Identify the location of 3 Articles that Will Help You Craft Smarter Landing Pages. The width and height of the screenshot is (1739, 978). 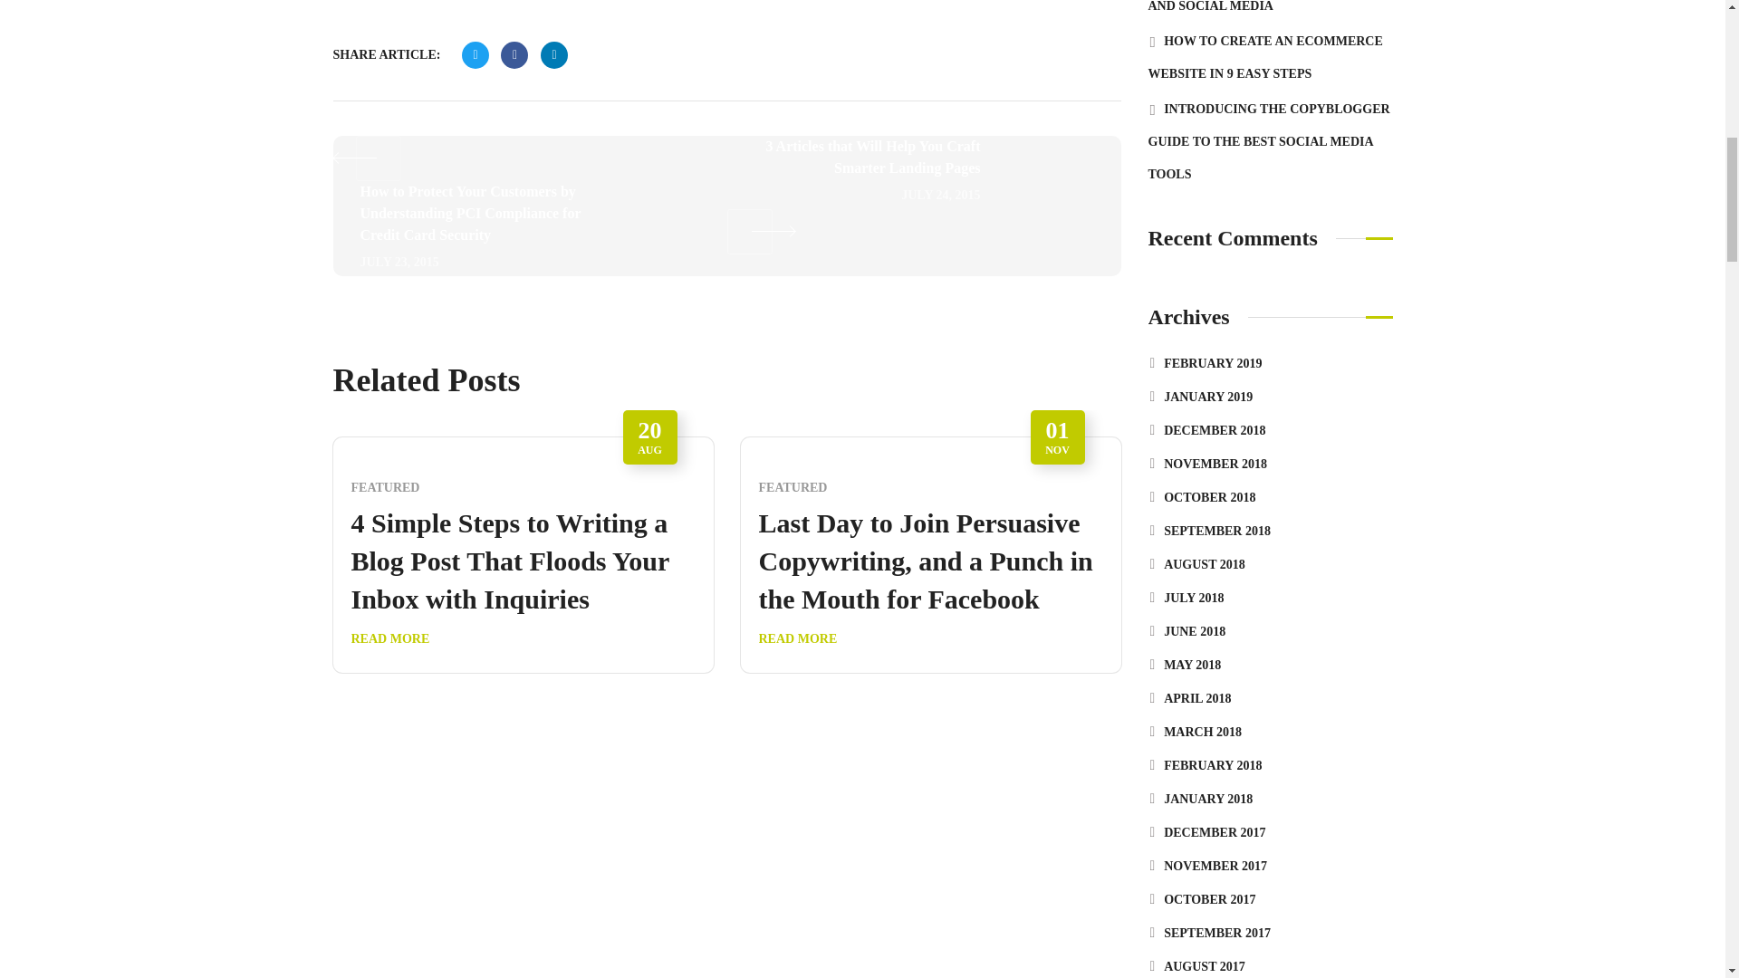
(866, 195).